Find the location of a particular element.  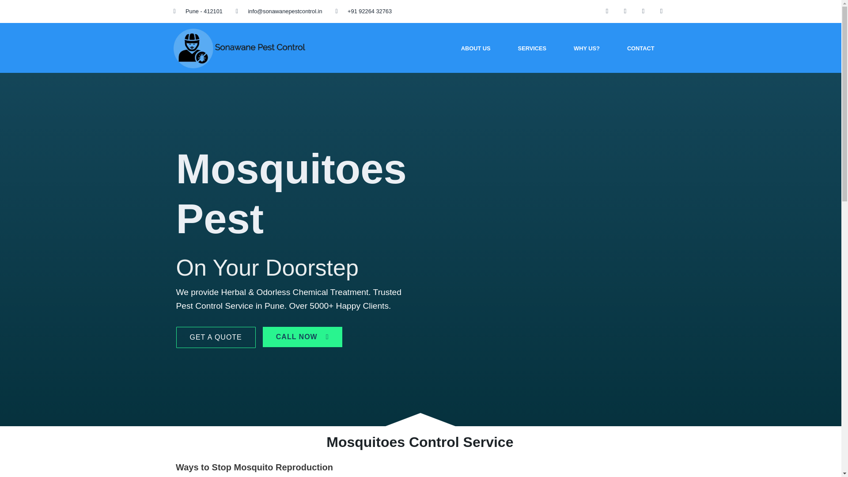

GET A QUOTE is located at coordinates (215, 337).